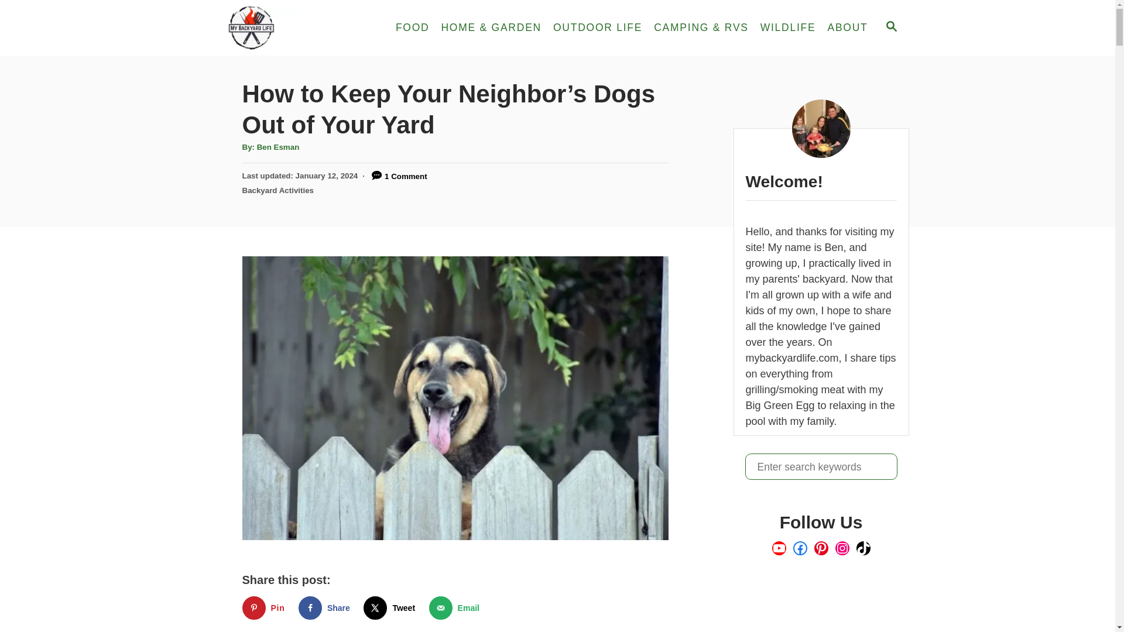 This screenshot has height=632, width=1124. Describe the element at coordinates (788, 28) in the screenshot. I see `WILDLIFE` at that location.